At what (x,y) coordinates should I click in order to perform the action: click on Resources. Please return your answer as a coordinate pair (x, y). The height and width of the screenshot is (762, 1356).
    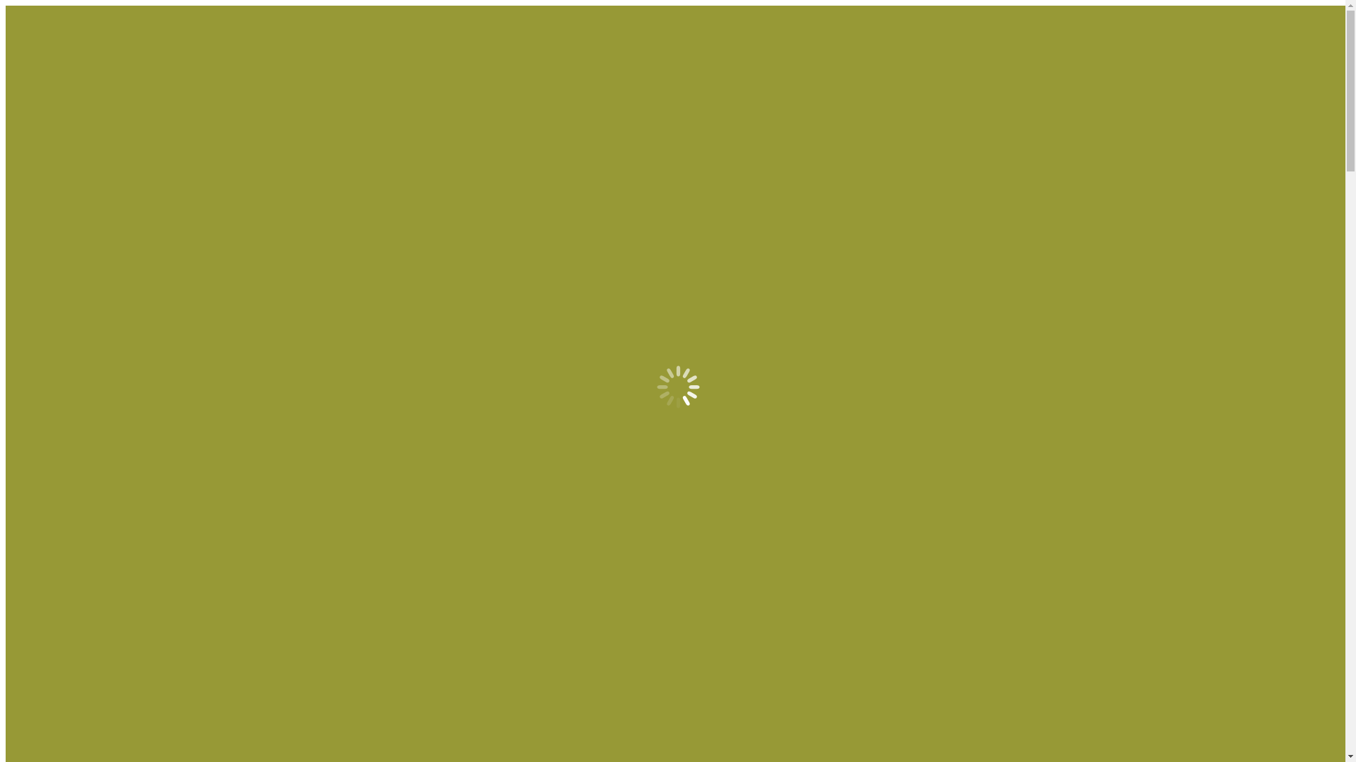
    Looking at the image, I should click on (57, 124).